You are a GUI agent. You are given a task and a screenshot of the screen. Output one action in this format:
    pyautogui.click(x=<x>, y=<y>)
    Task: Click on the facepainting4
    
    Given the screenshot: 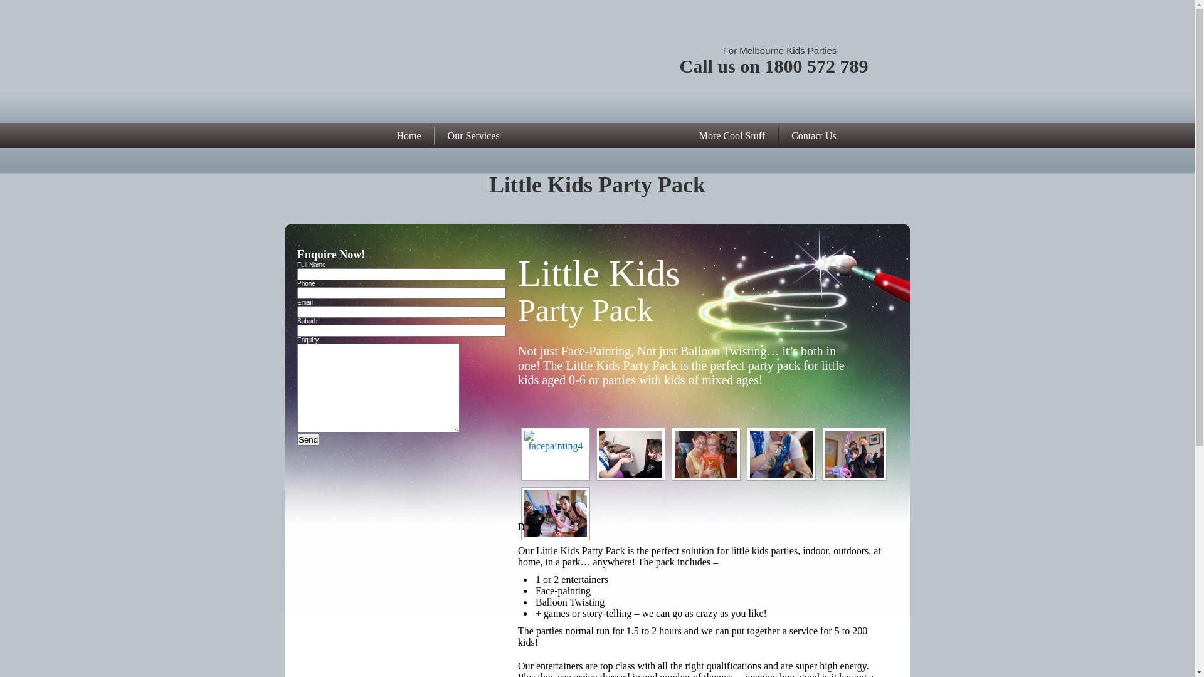 What is the action you would take?
    pyautogui.click(x=556, y=454)
    